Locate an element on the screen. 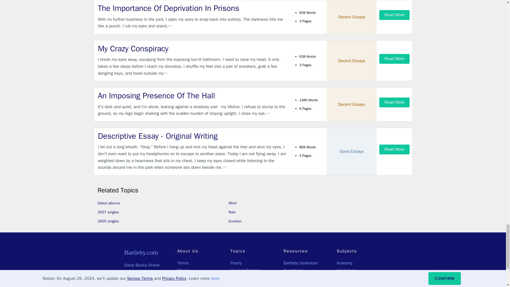  Mind is located at coordinates (232, 203).